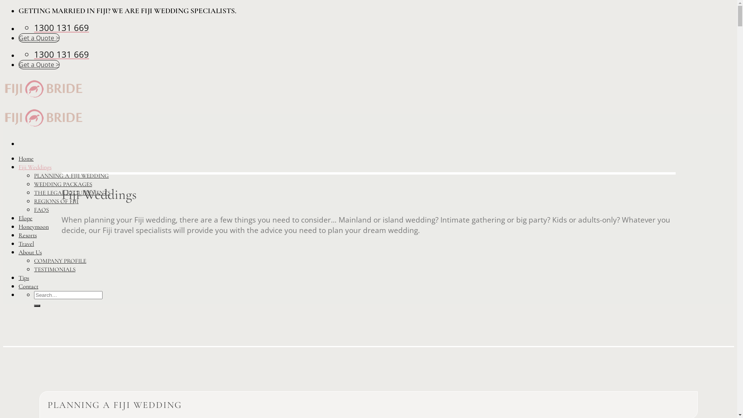 The width and height of the screenshot is (743, 418). What do you see at coordinates (56, 201) in the screenshot?
I see `REGIONS OF FIJI` at bounding box center [56, 201].